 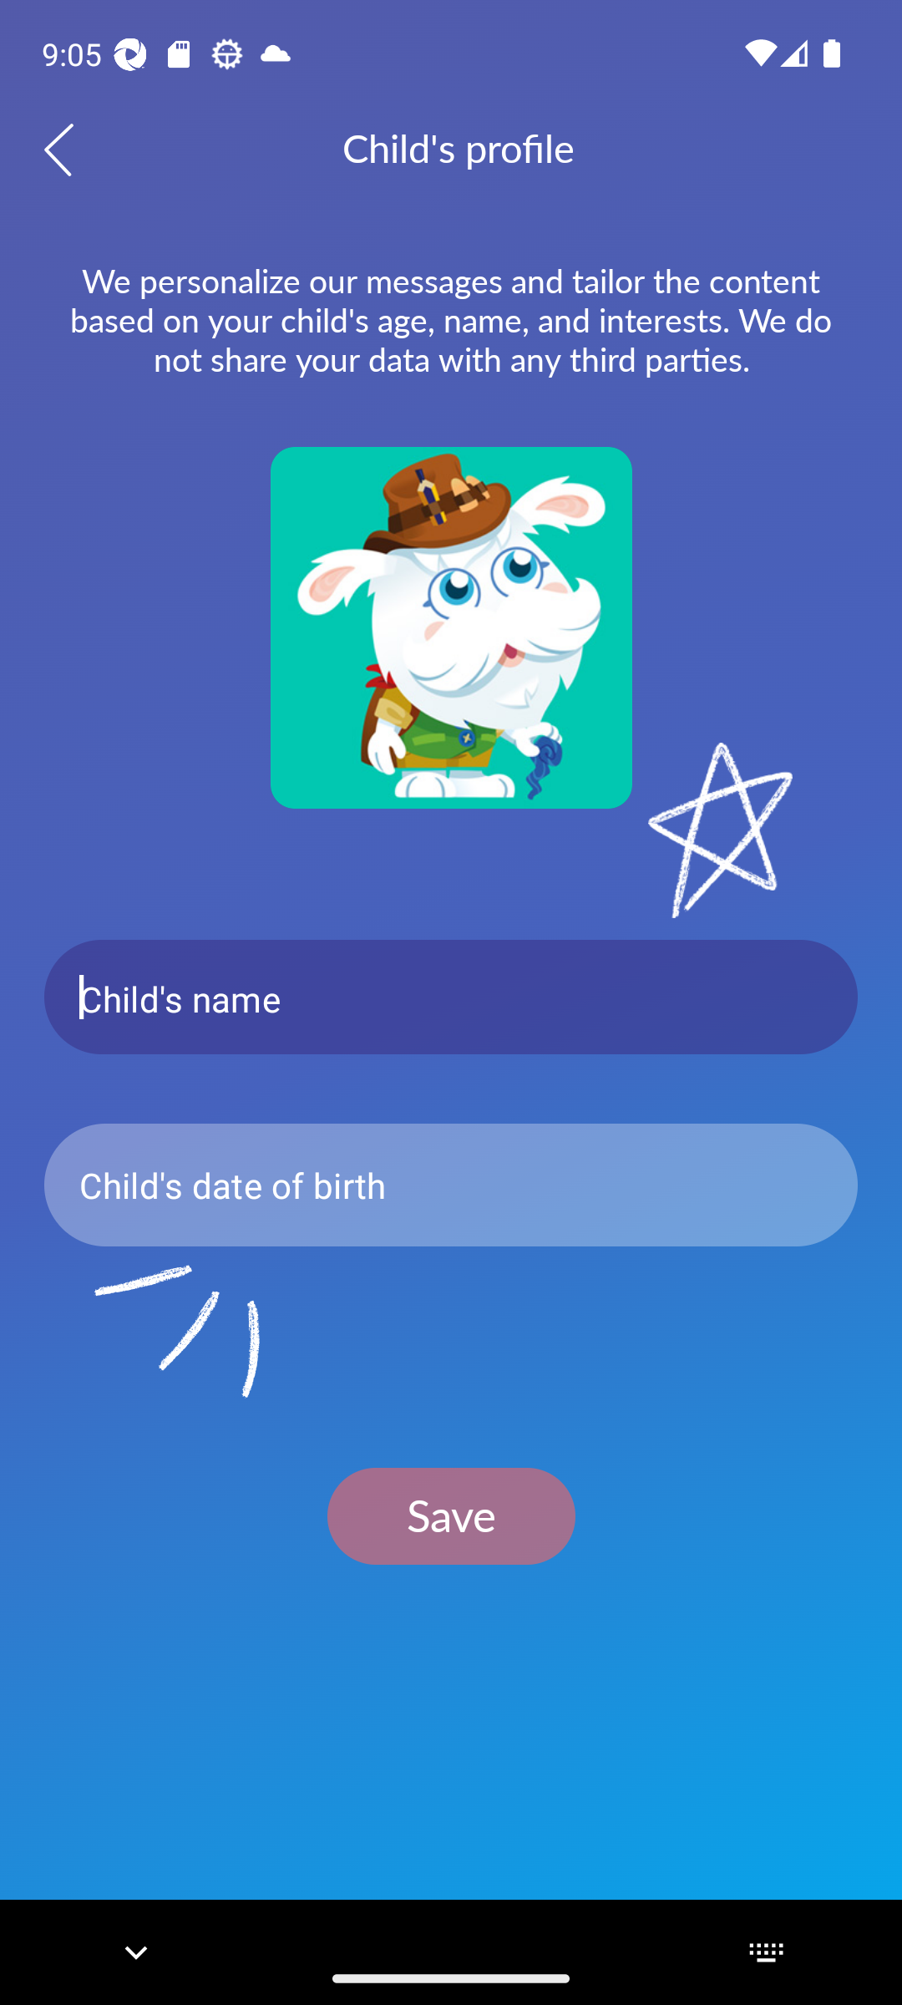 What do you see at coordinates (451, 997) in the screenshot?
I see `Child's name` at bounding box center [451, 997].